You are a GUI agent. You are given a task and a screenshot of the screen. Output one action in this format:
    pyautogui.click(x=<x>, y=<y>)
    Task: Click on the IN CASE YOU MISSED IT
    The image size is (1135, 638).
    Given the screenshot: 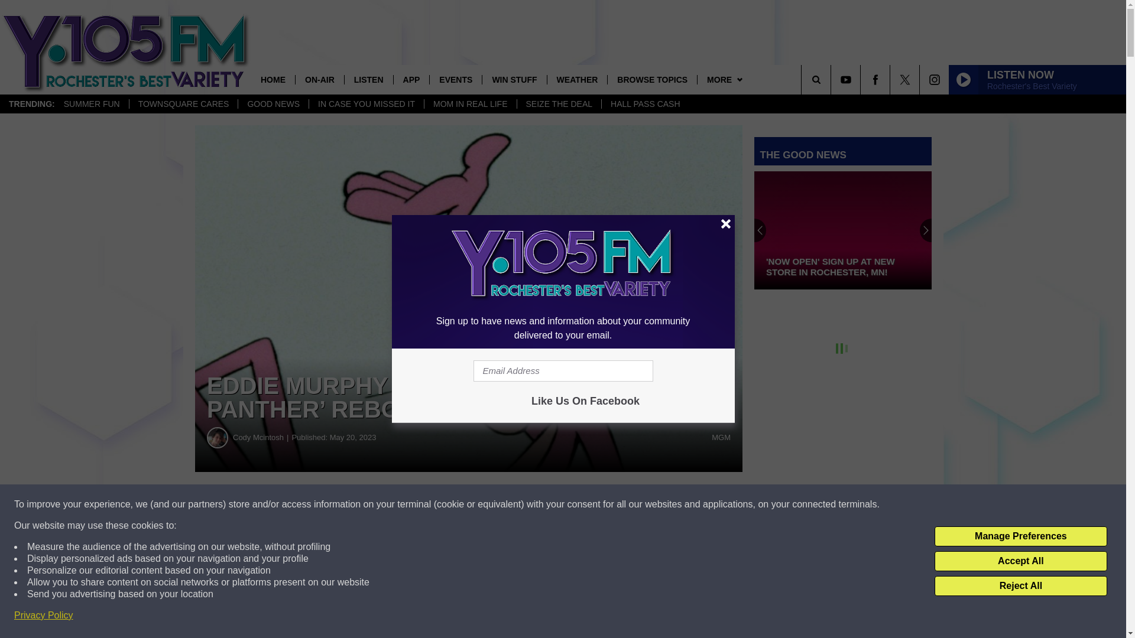 What is the action you would take?
    pyautogui.click(x=366, y=104)
    